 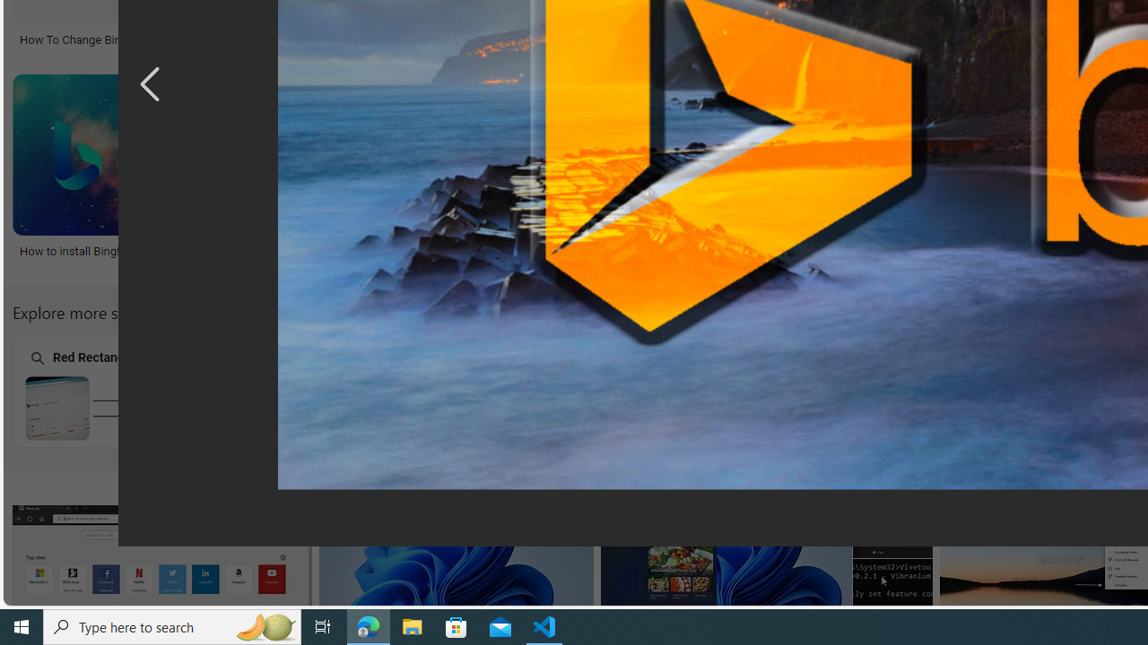 What do you see at coordinates (438, 176) in the screenshot?
I see `Install Bing In Windows 10 - Image to uSave` at bounding box center [438, 176].